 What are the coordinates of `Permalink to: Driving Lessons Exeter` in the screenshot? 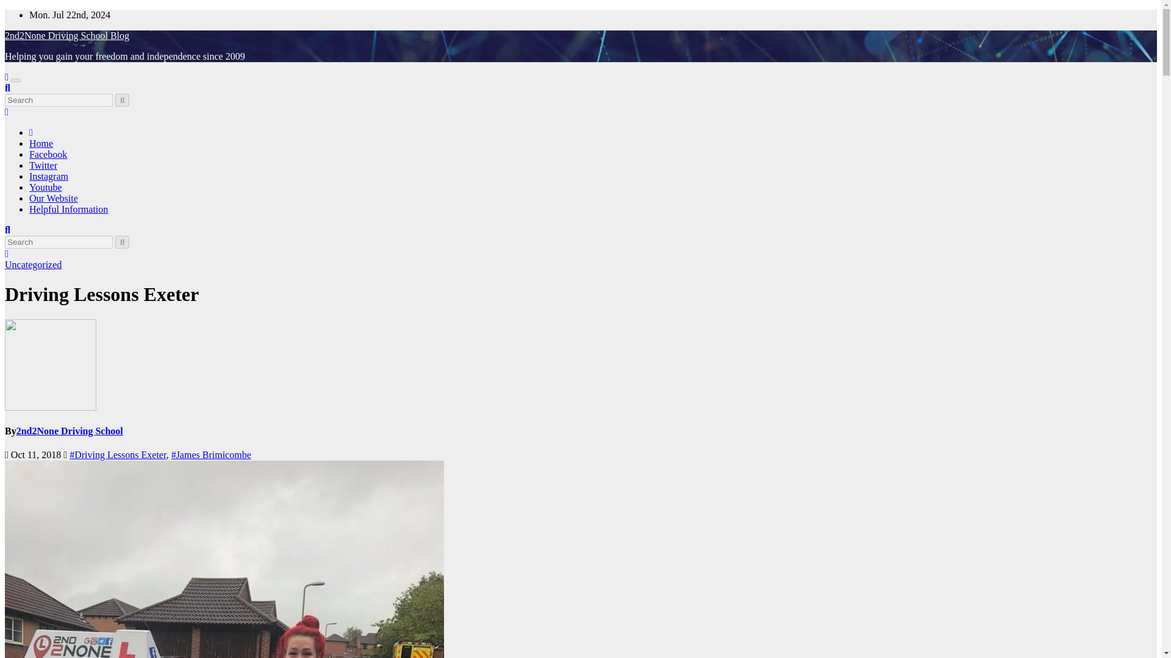 It's located at (101, 294).